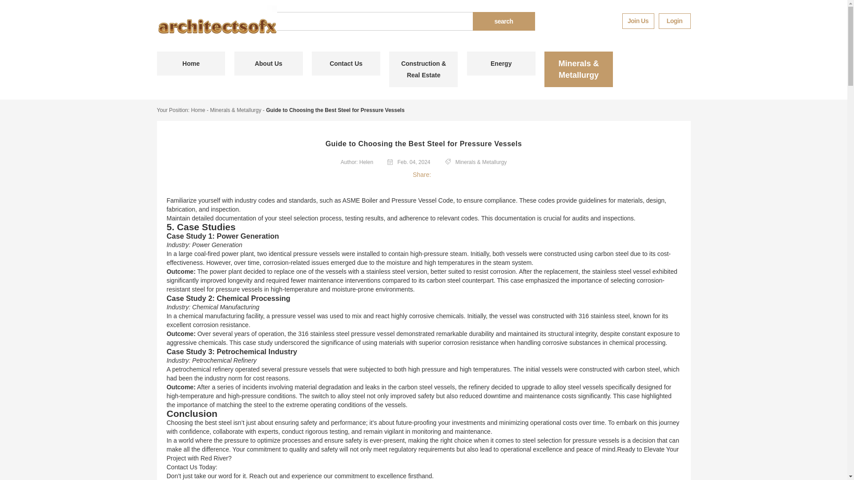 This screenshot has height=480, width=854. What do you see at coordinates (269, 63) in the screenshot?
I see `About Us` at bounding box center [269, 63].